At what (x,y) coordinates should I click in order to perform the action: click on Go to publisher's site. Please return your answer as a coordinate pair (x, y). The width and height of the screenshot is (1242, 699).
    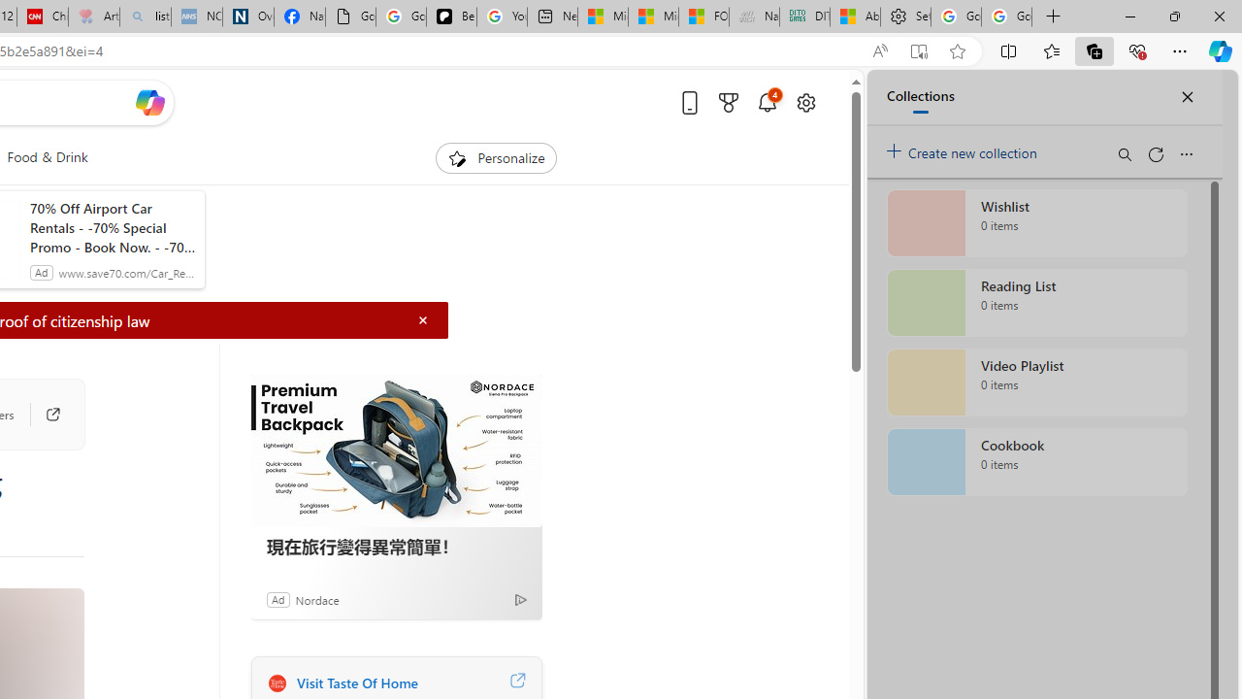
    Looking at the image, I should click on (43, 414).